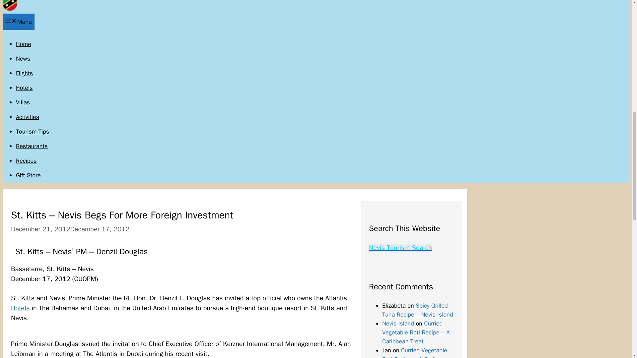 Image resolution: width=637 pixels, height=358 pixels. I want to click on Restaurants, so click(32, 146).